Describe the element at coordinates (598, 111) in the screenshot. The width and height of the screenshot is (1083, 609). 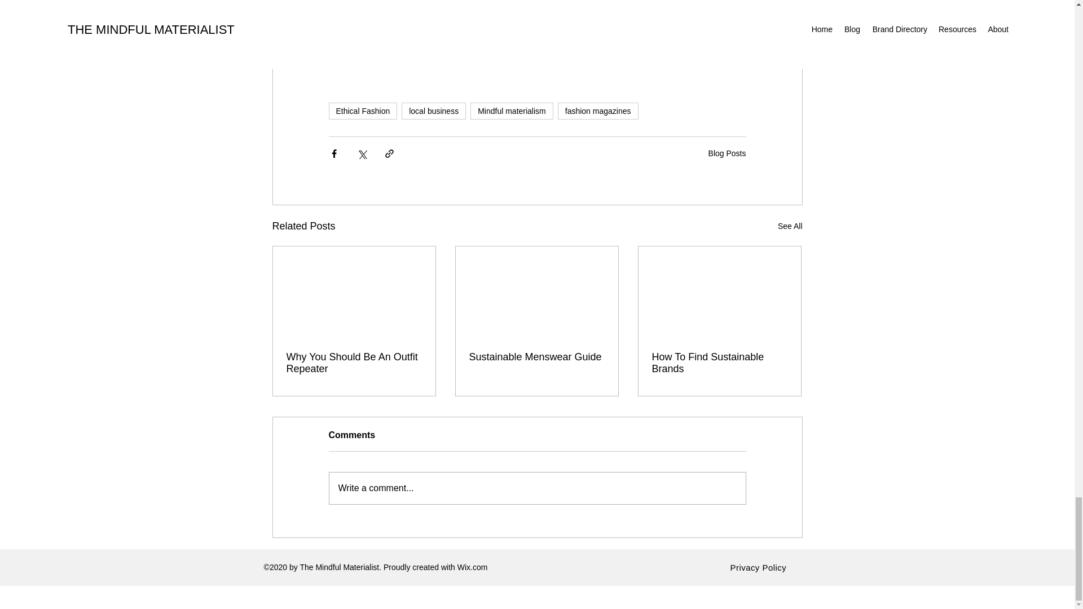
I see `fashion magazines` at that location.